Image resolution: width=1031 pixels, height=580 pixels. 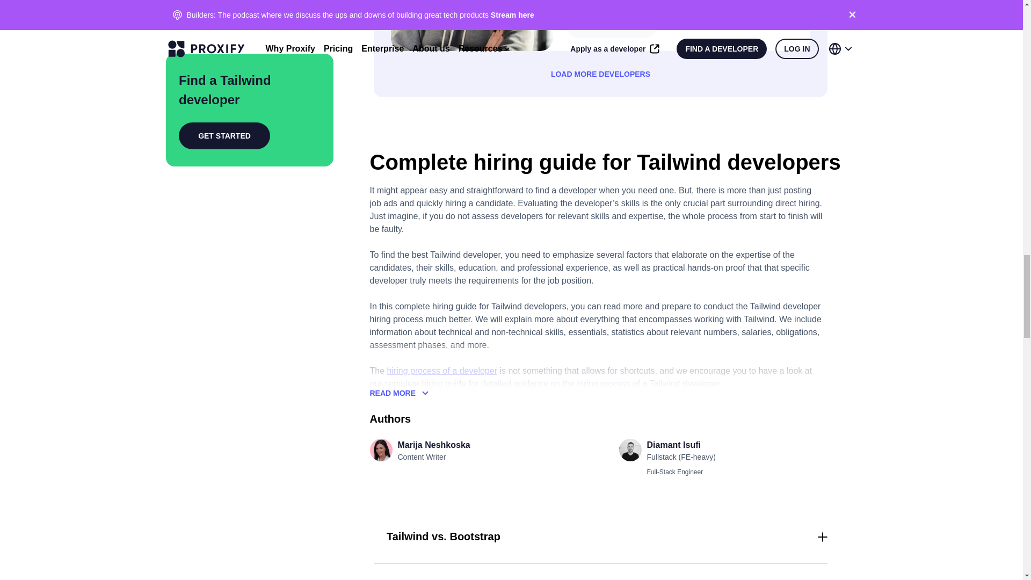 I want to click on hiring process of a developer, so click(x=442, y=371).